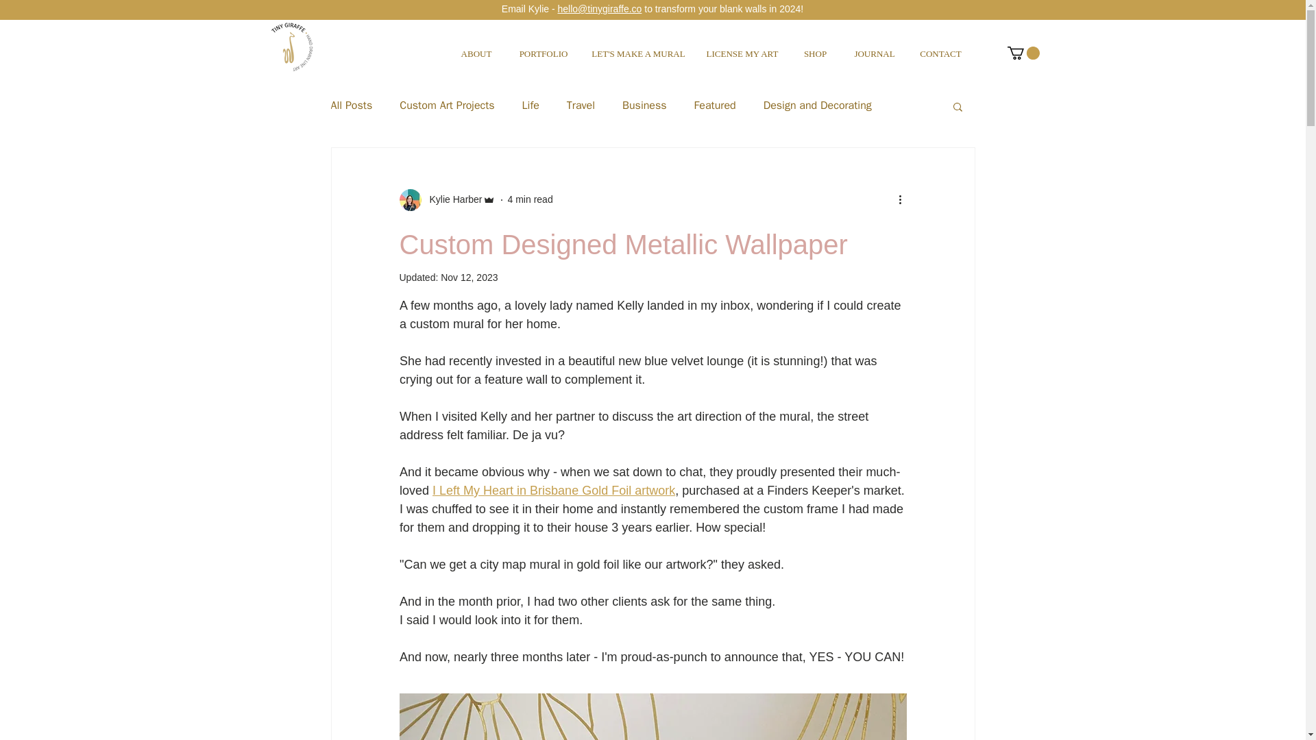 This screenshot has height=740, width=1316. Describe the element at coordinates (451, 199) in the screenshot. I see `Kylie Harber` at that location.